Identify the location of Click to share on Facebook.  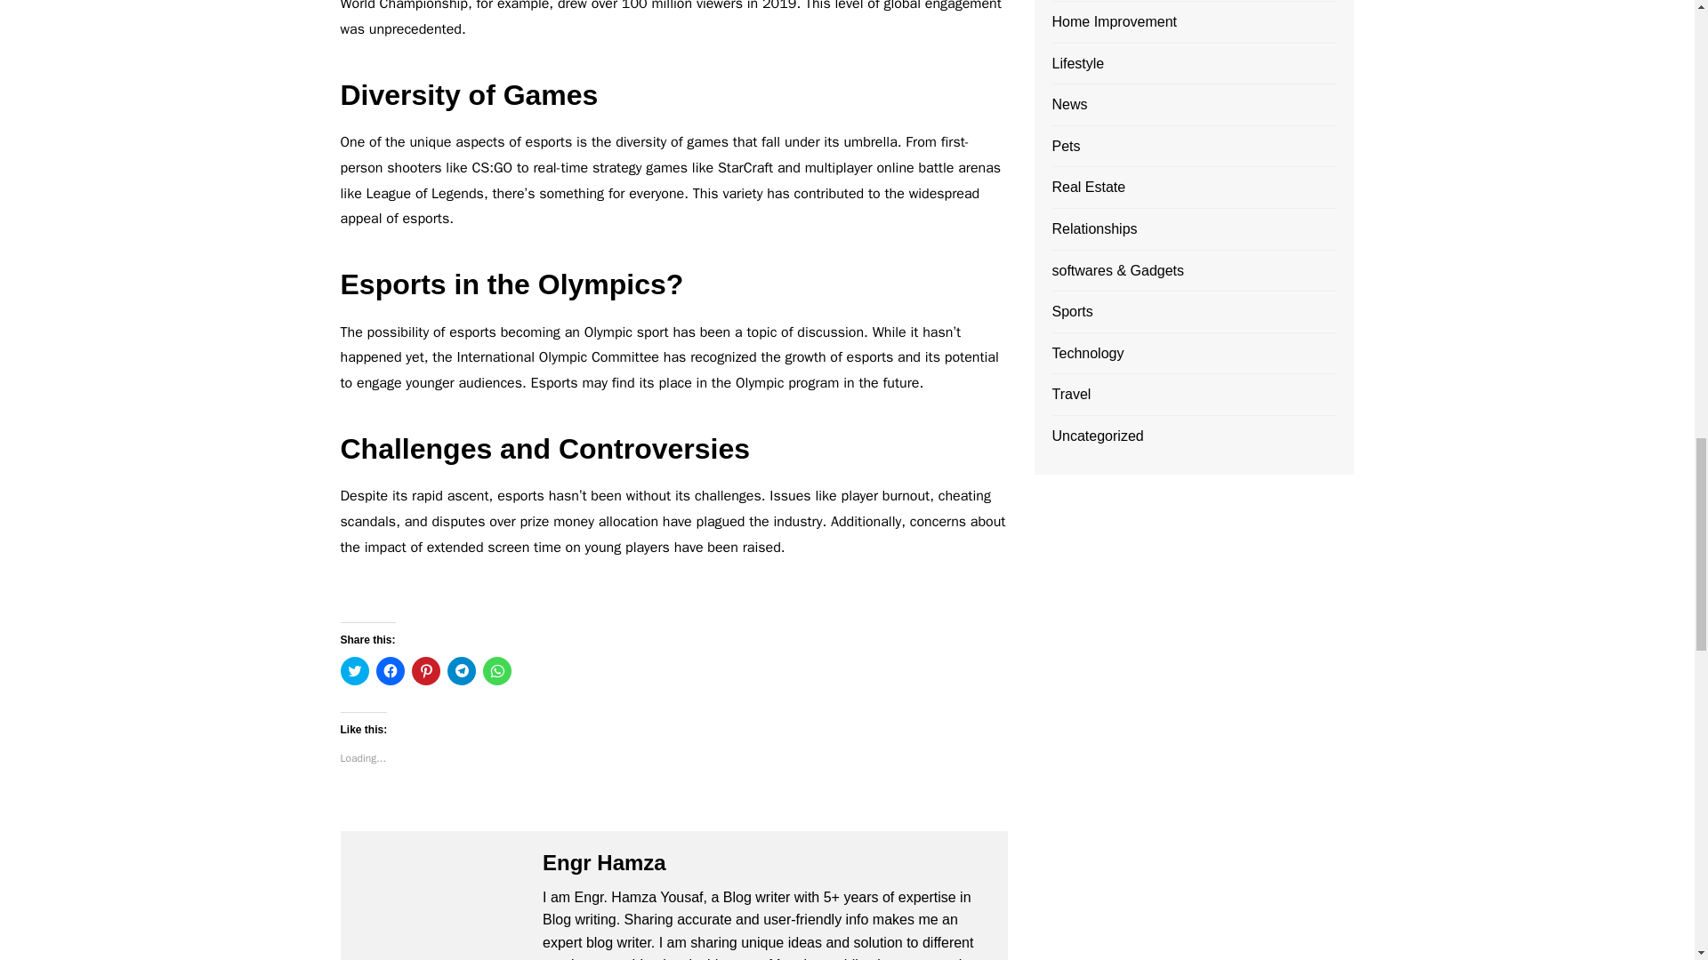
(390, 670).